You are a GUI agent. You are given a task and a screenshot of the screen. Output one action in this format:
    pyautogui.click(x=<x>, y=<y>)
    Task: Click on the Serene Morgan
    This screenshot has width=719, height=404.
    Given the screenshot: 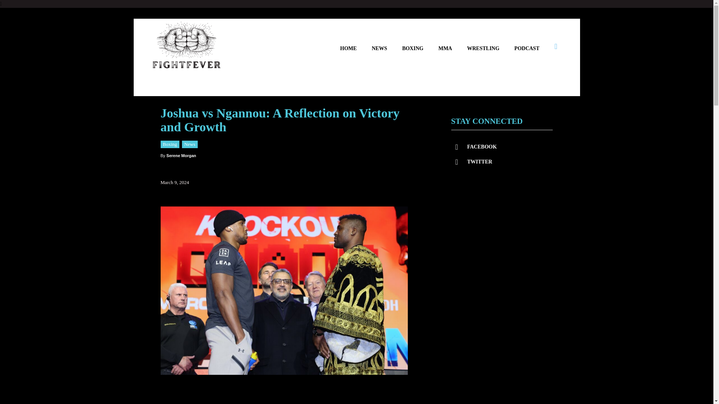 What is the action you would take?
    pyautogui.click(x=180, y=148)
    